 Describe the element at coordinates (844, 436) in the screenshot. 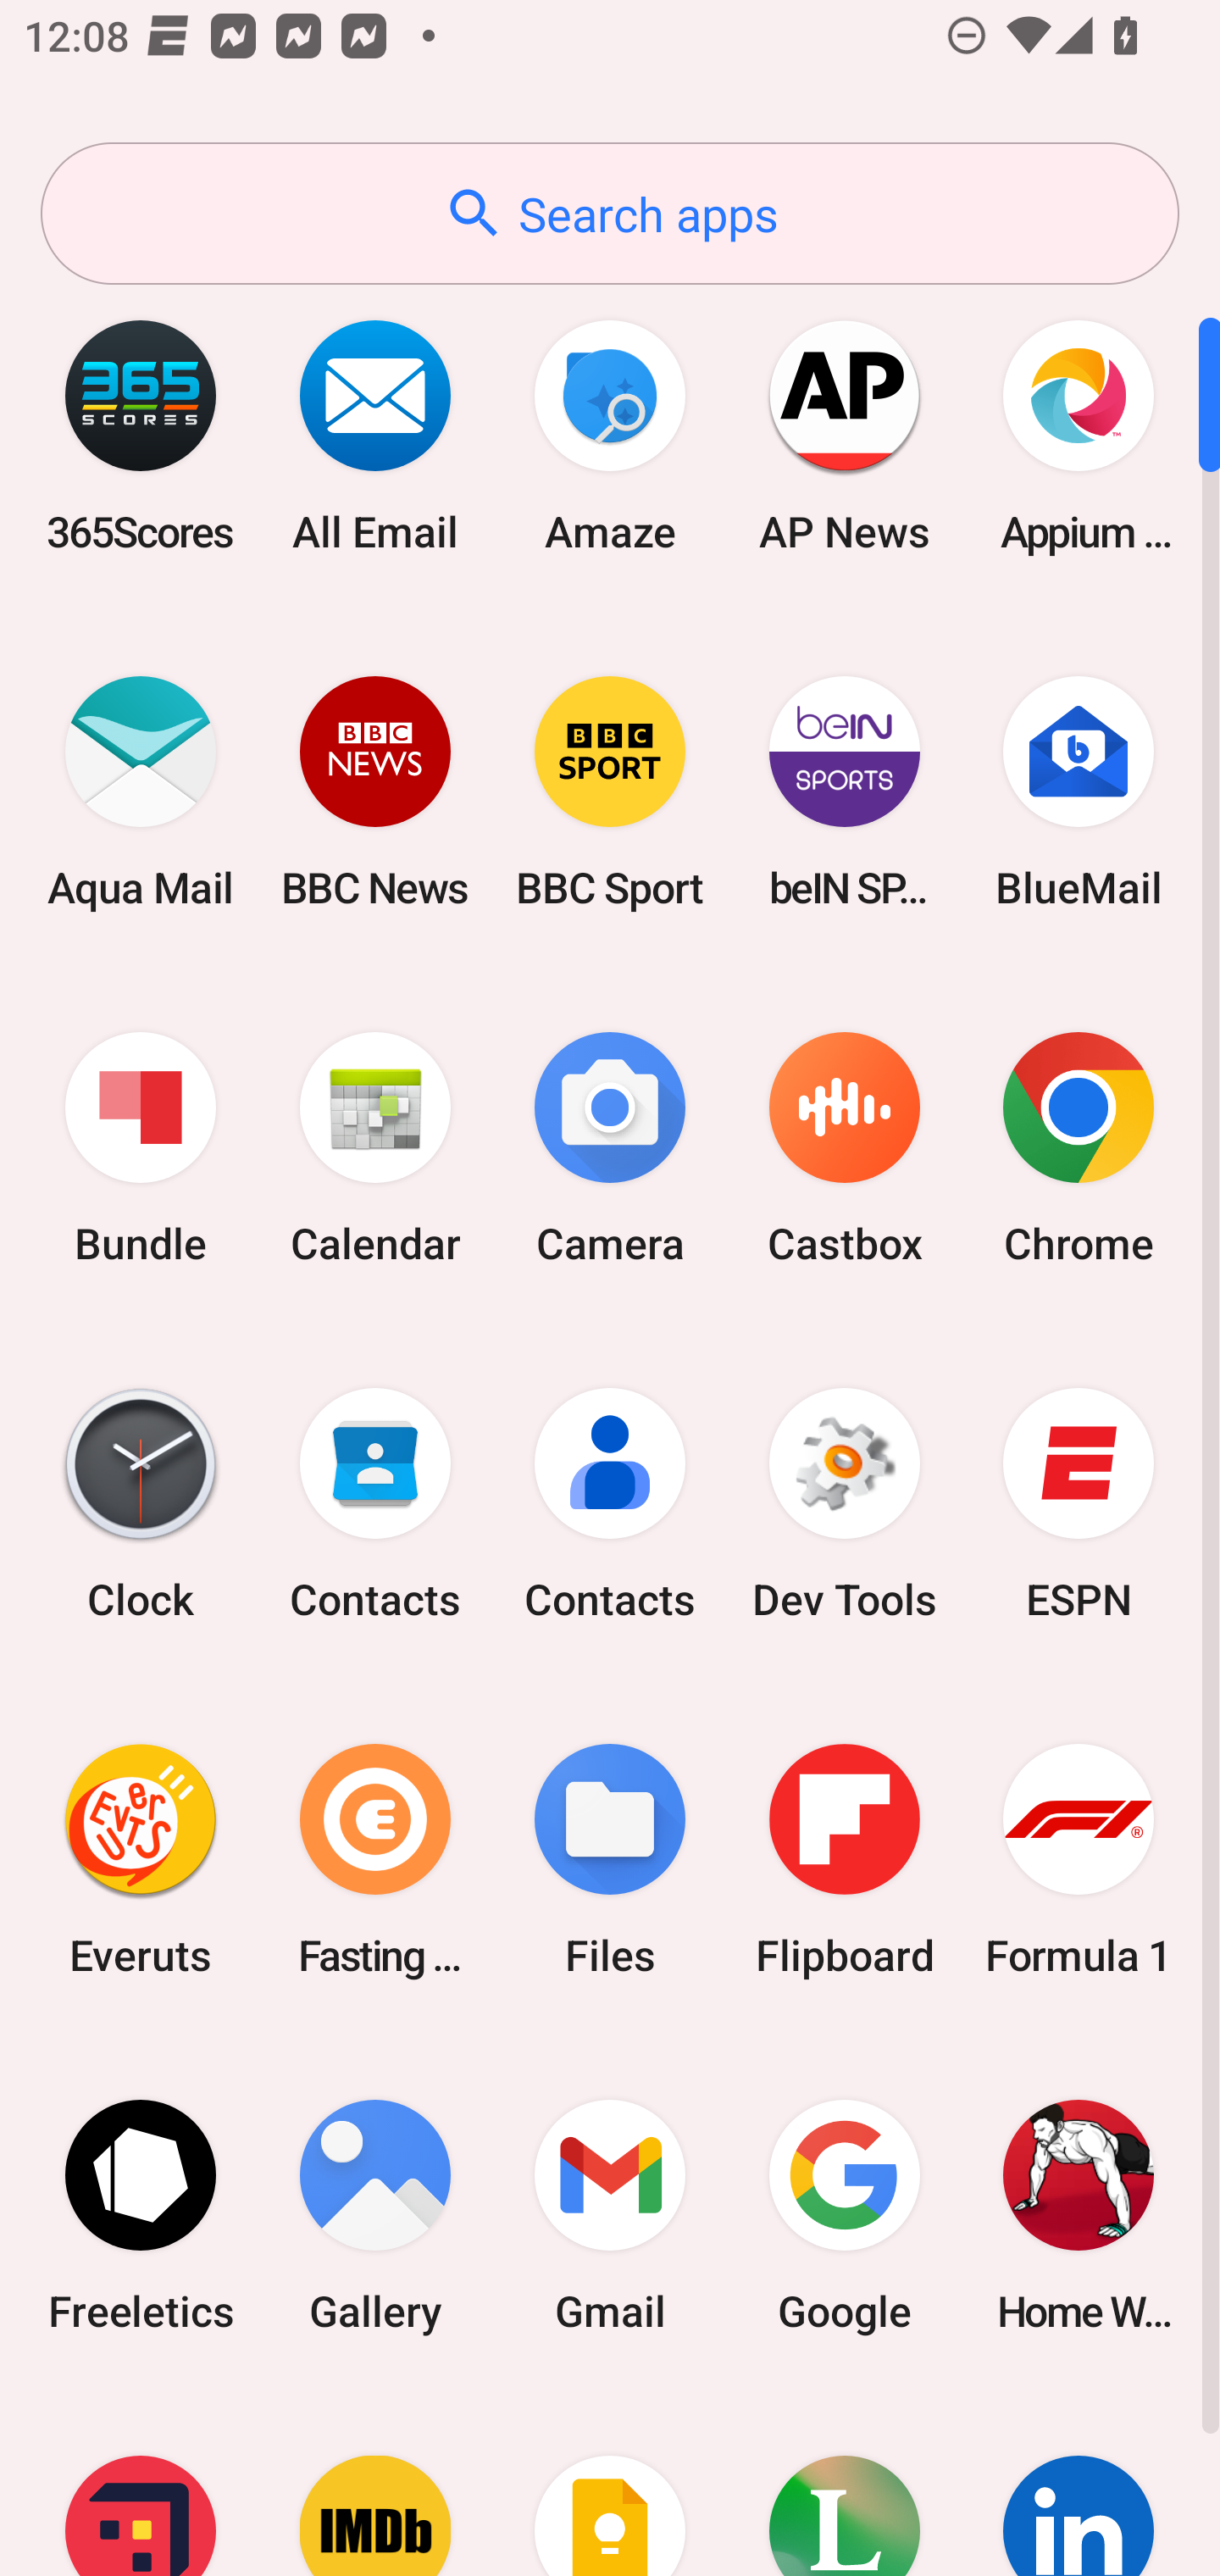

I see `AP News` at that location.